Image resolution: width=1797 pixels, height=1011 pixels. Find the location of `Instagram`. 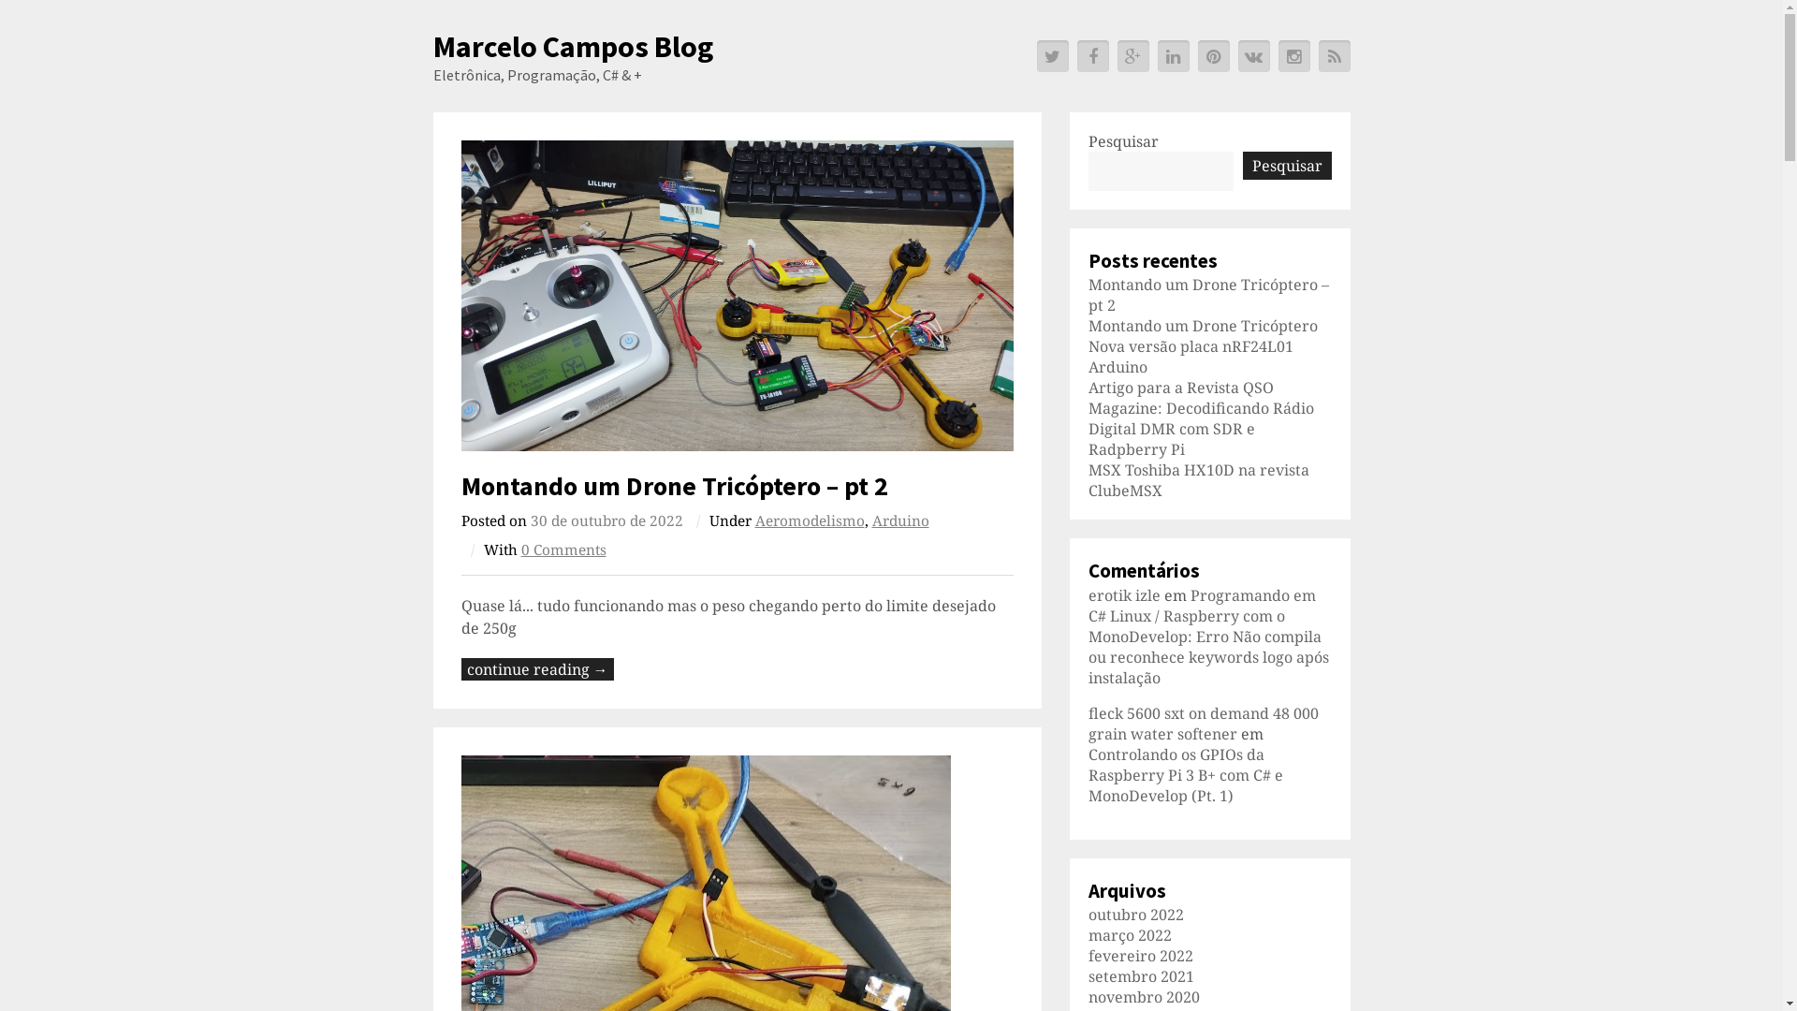

Instagram is located at coordinates (1294, 56).